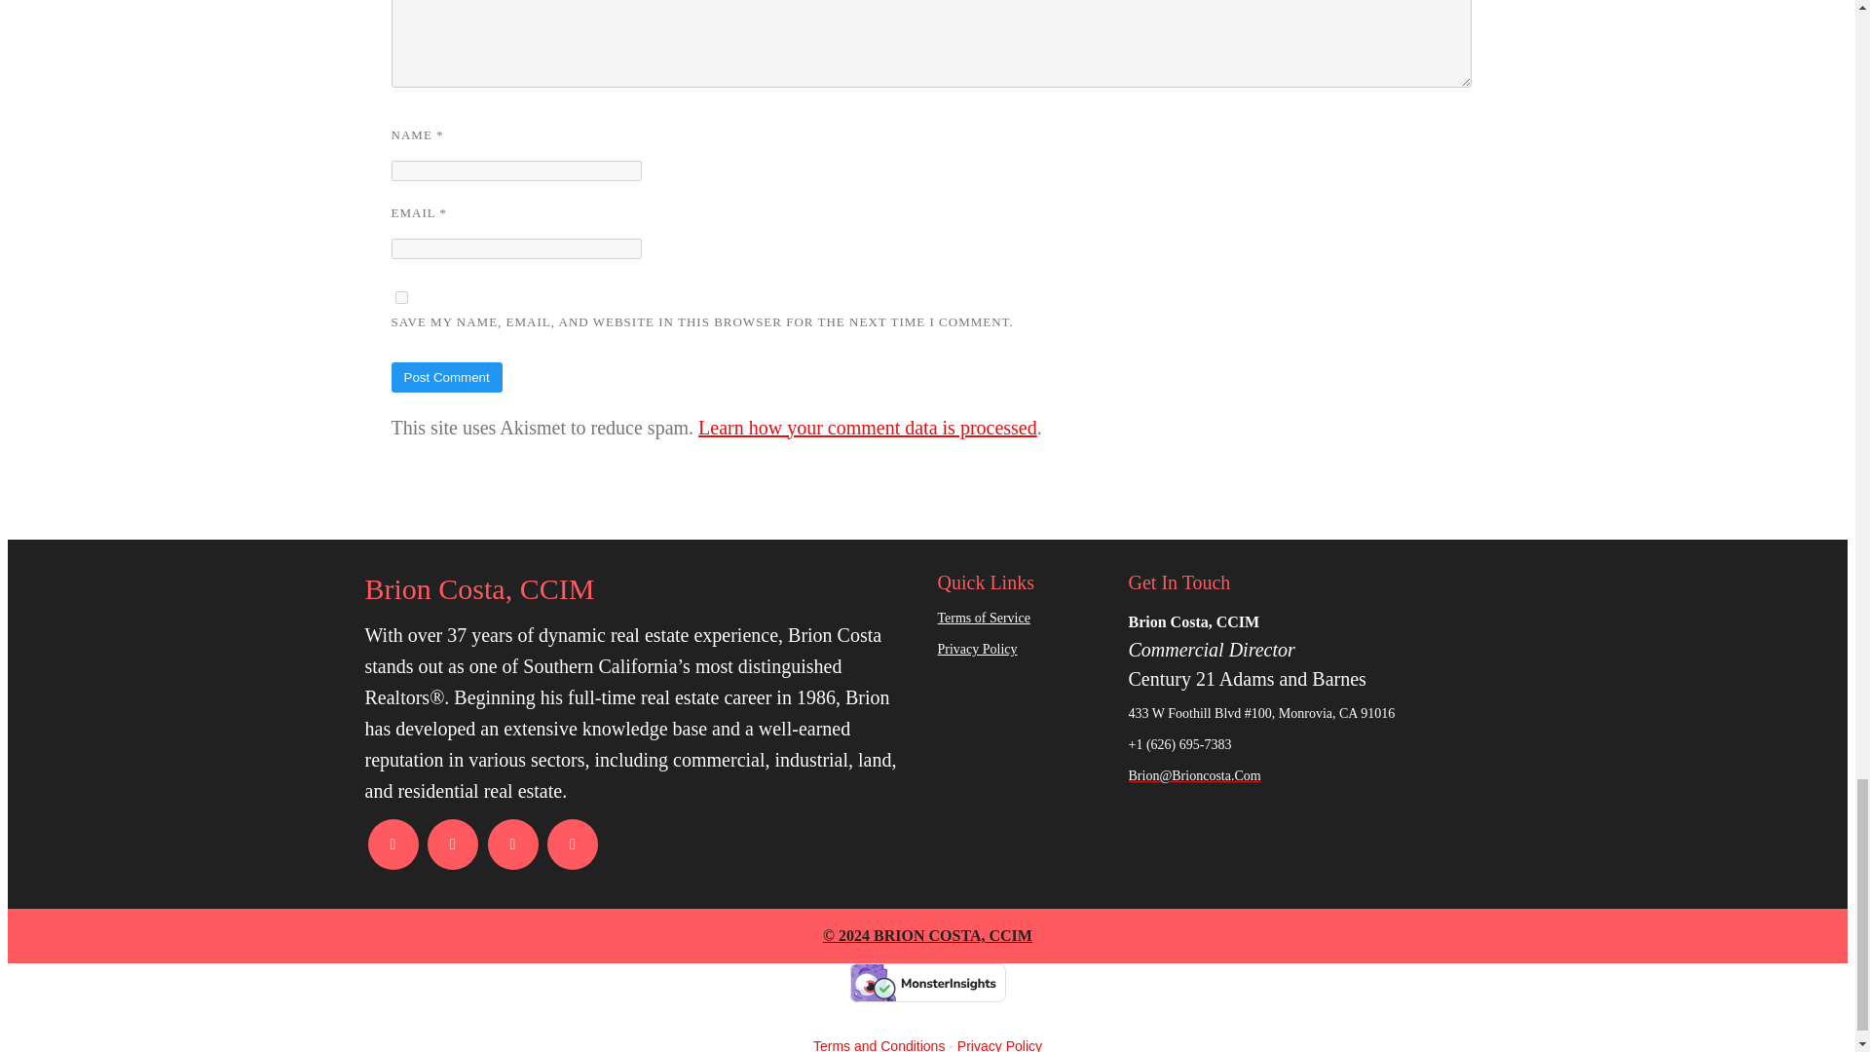 The image size is (1870, 1052). What do you see at coordinates (401, 298) in the screenshot?
I see `yes` at bounding box center [401, 298].